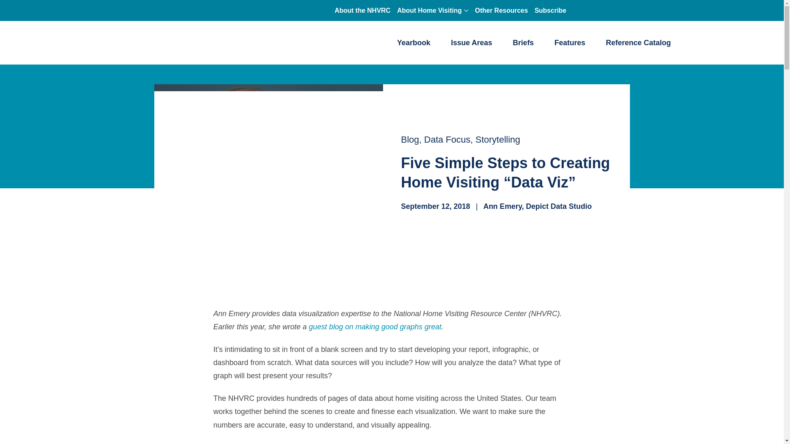 The width and height of the screenshot is (790, 444). Describe the element at coordinates (333, 2) in the screenshot. I see `Skip to main content` at that location.